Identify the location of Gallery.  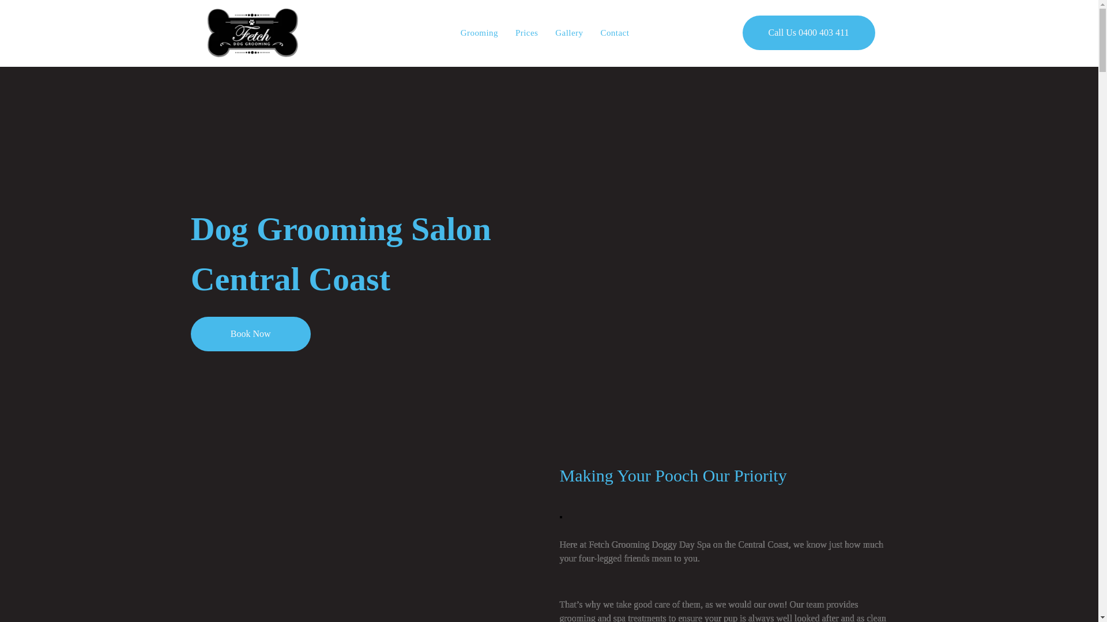
(569, 33).